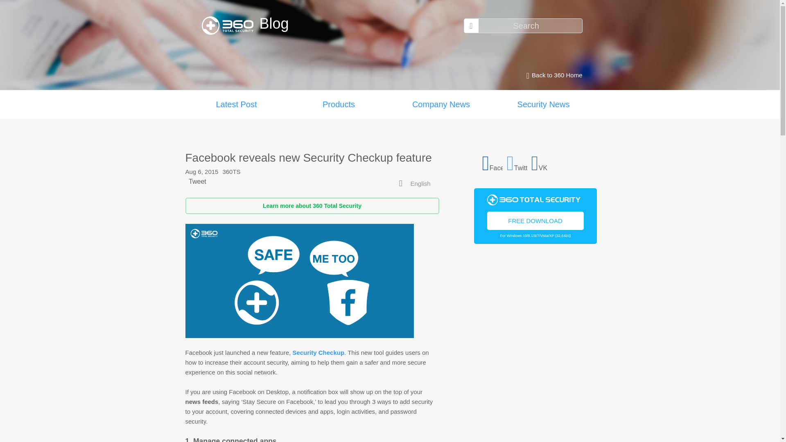 Image resolution: width=786 pixels, height=442 pixels. What do you see at coordinates (535, 351) in the screenshot?
I see `Advertisement` at bounding box center [535, 351].